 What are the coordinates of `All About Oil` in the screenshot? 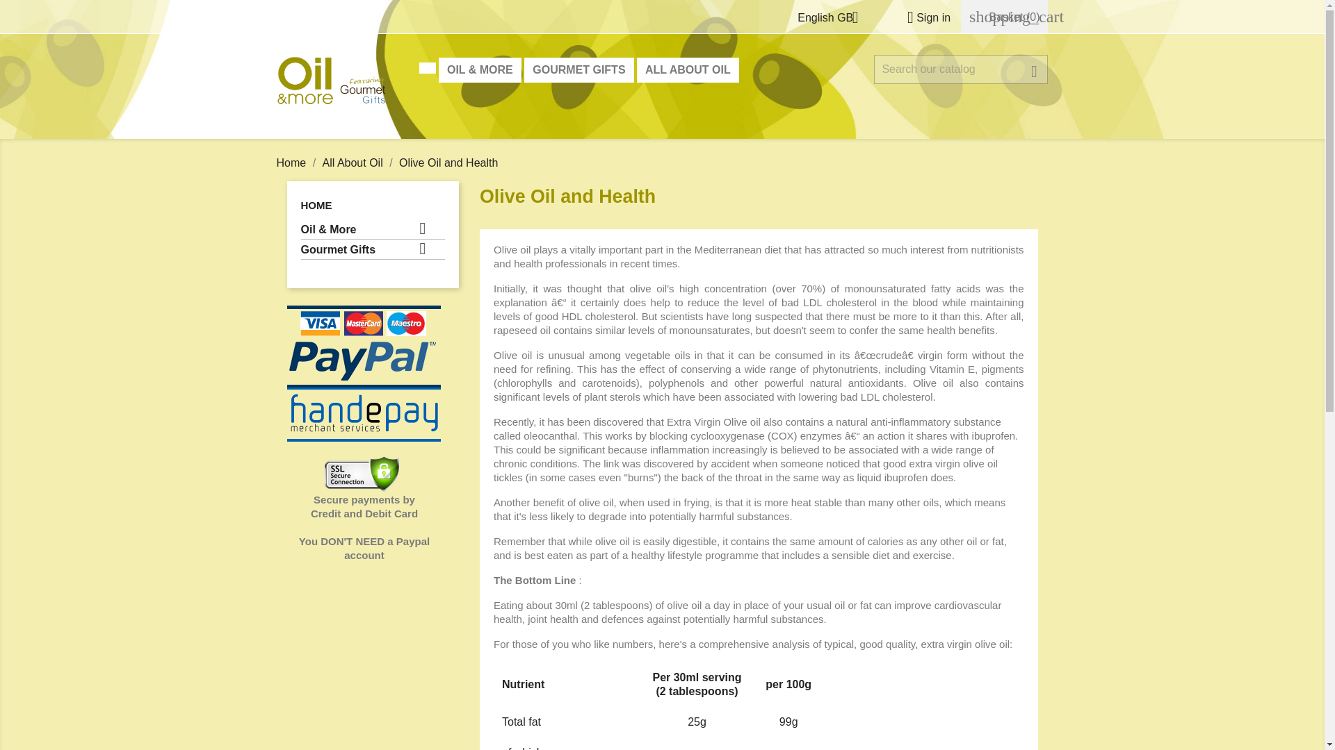 It's located at (355, 162).